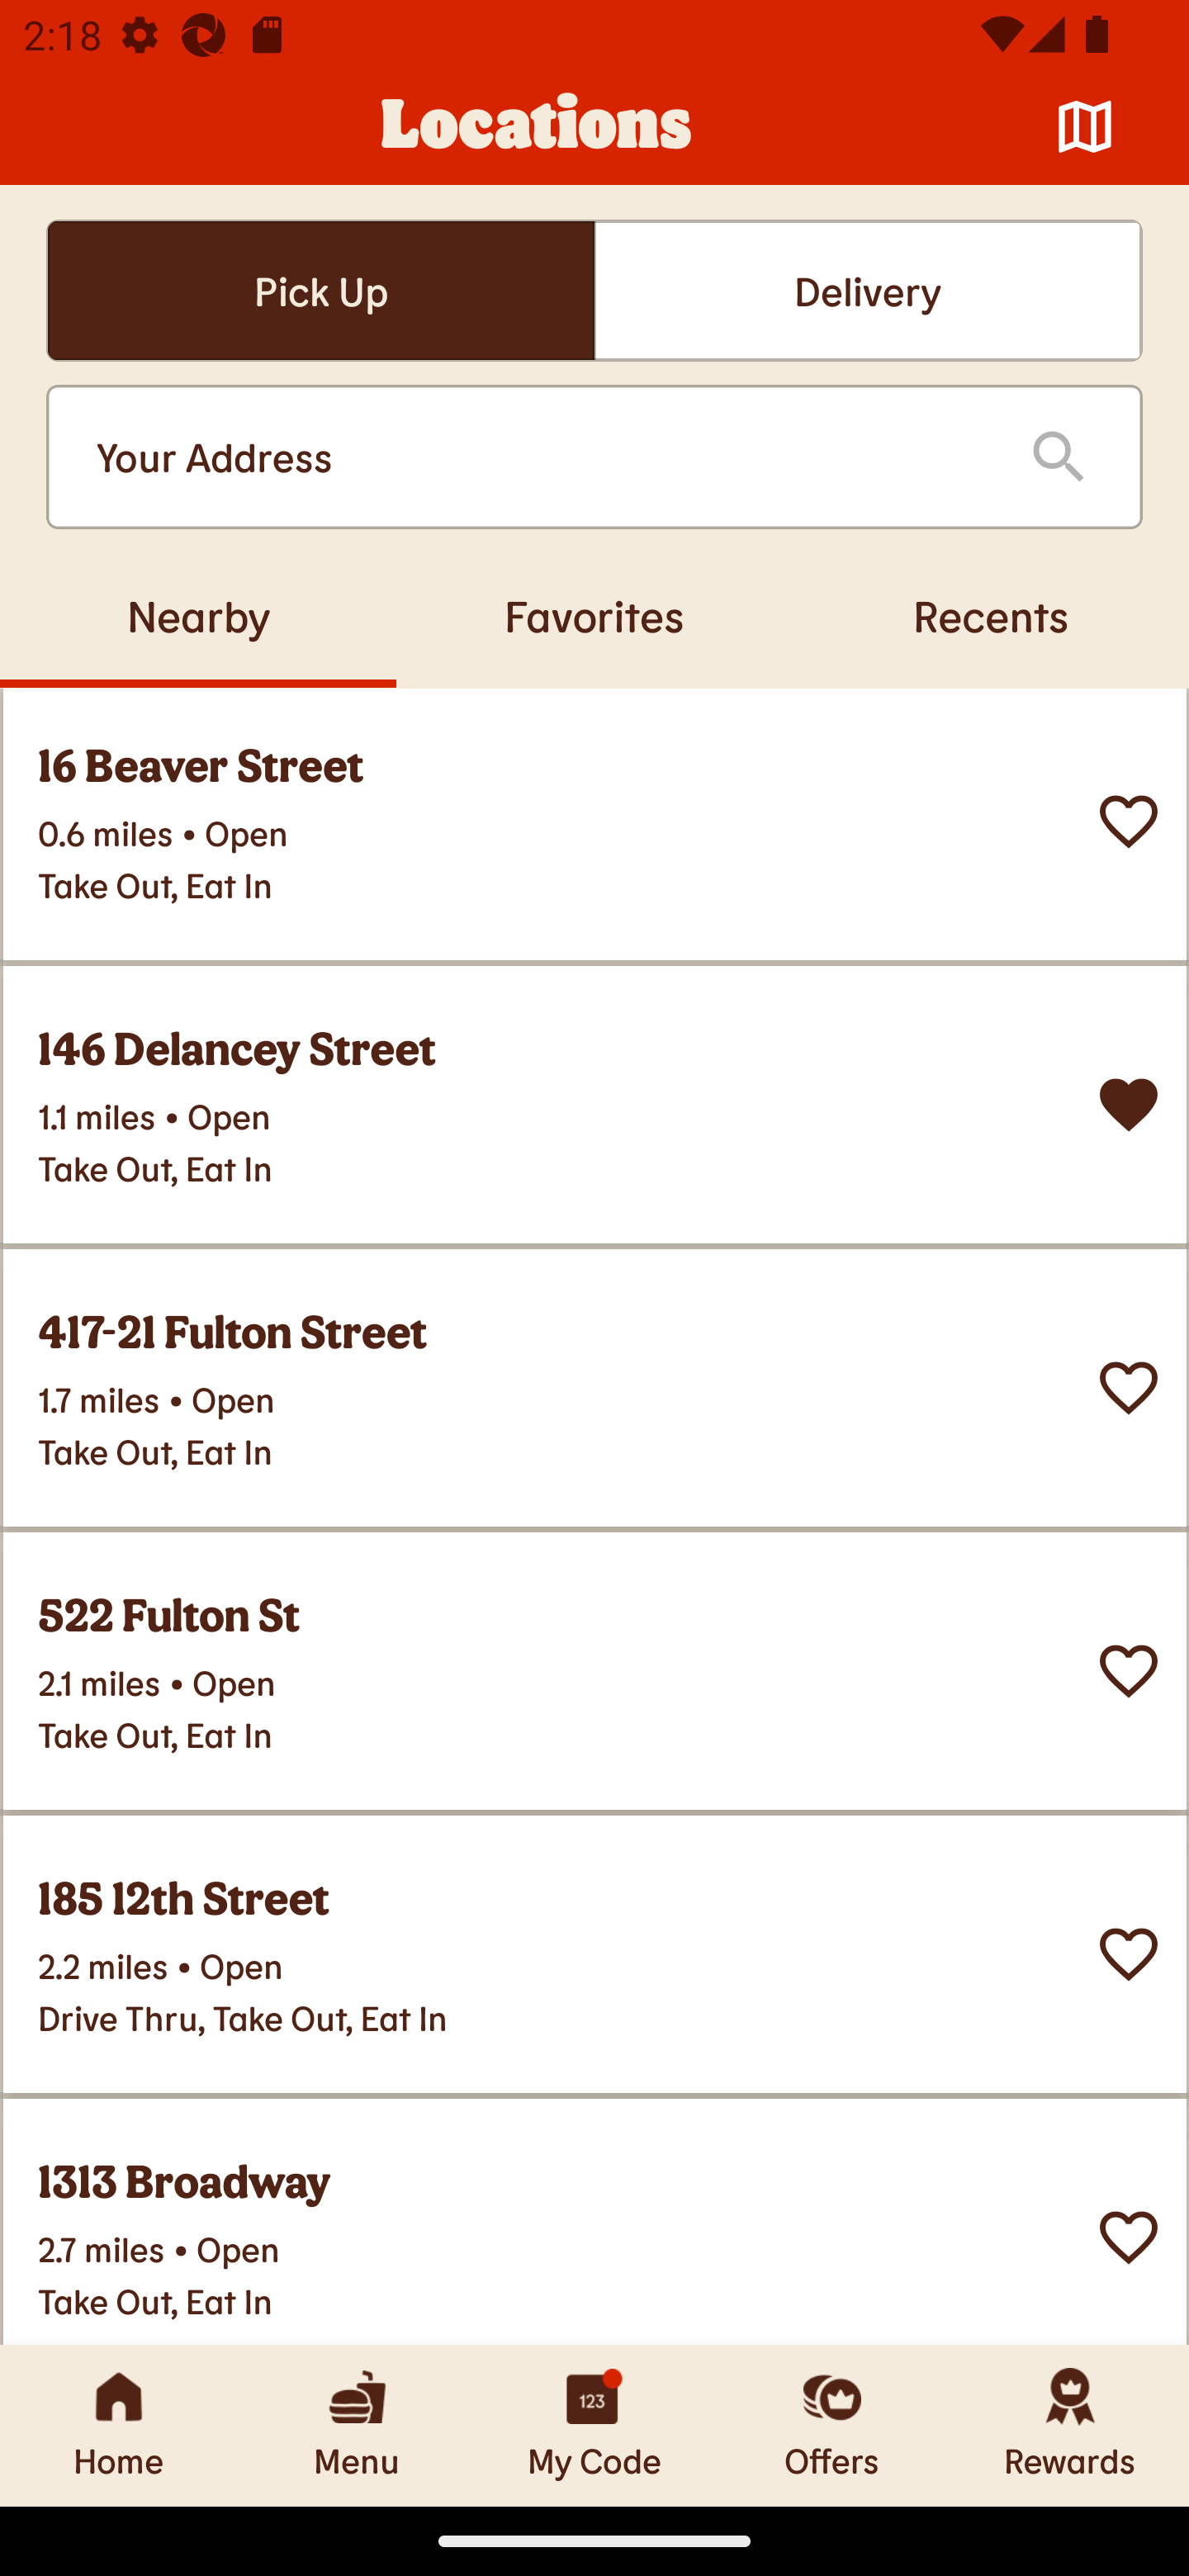 This screenshot has width=1189, height=2576. What do you see at coordinates (1129, 1387) in the screenshot?
I see `Set this restaurant as a favorite ` at bounding box center [1129, 1387].